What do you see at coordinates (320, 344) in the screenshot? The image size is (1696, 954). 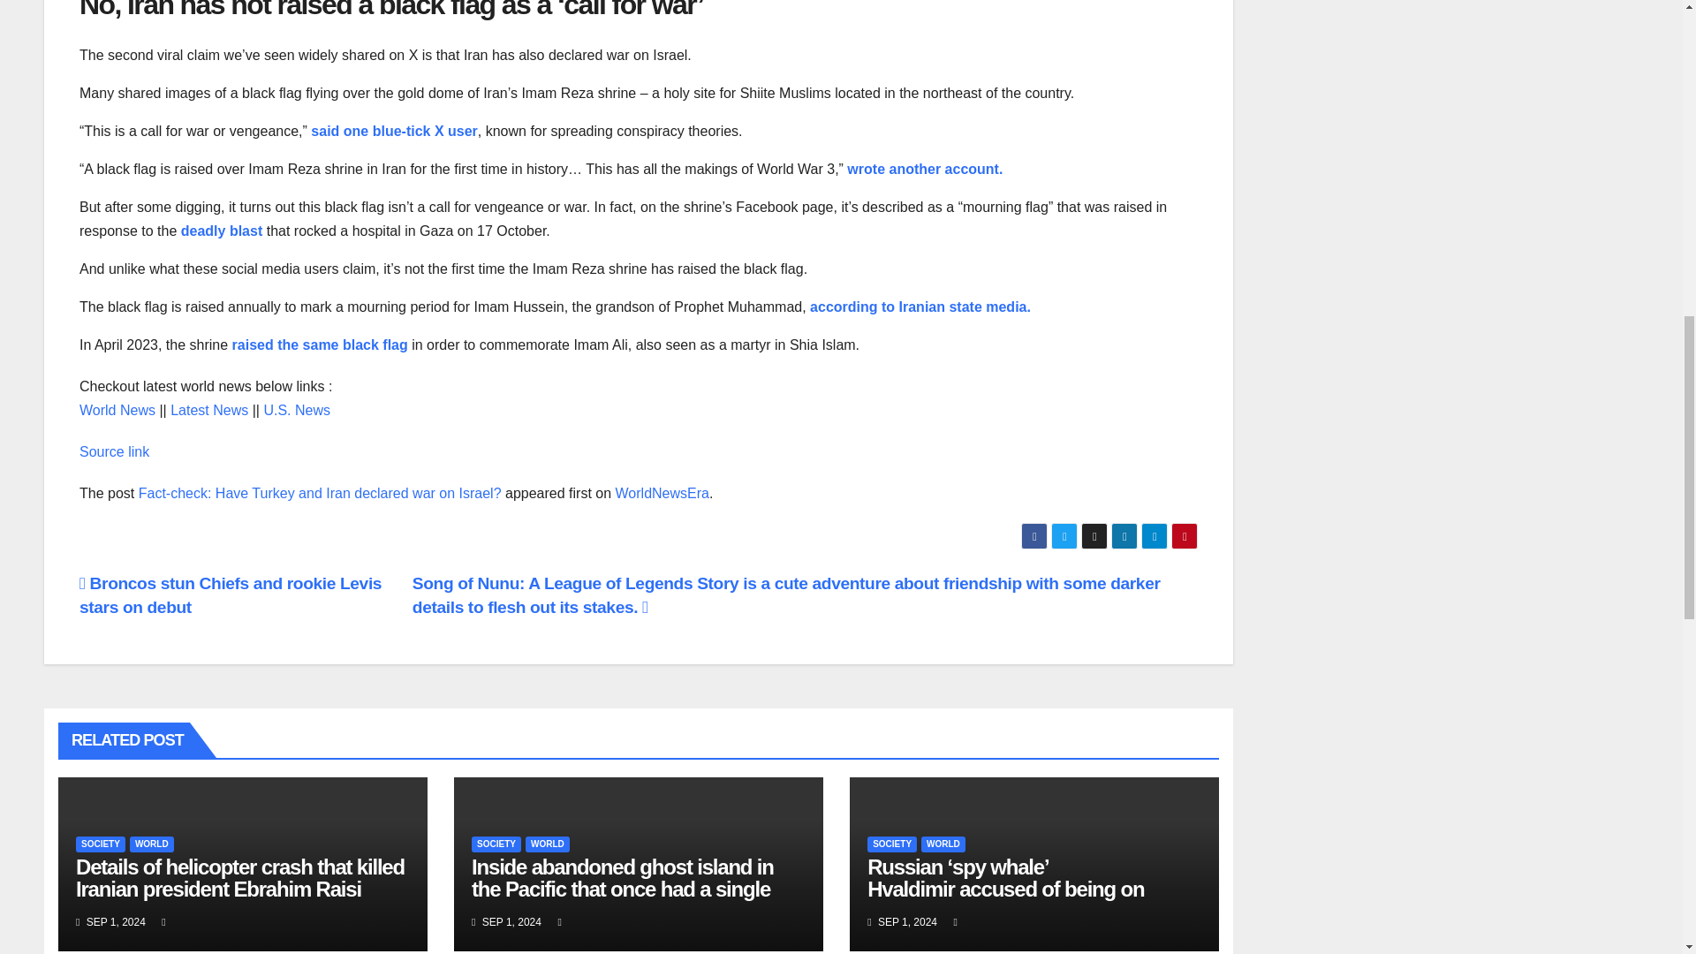 I see `raised the same black flag` at bounding box center [320, 344].